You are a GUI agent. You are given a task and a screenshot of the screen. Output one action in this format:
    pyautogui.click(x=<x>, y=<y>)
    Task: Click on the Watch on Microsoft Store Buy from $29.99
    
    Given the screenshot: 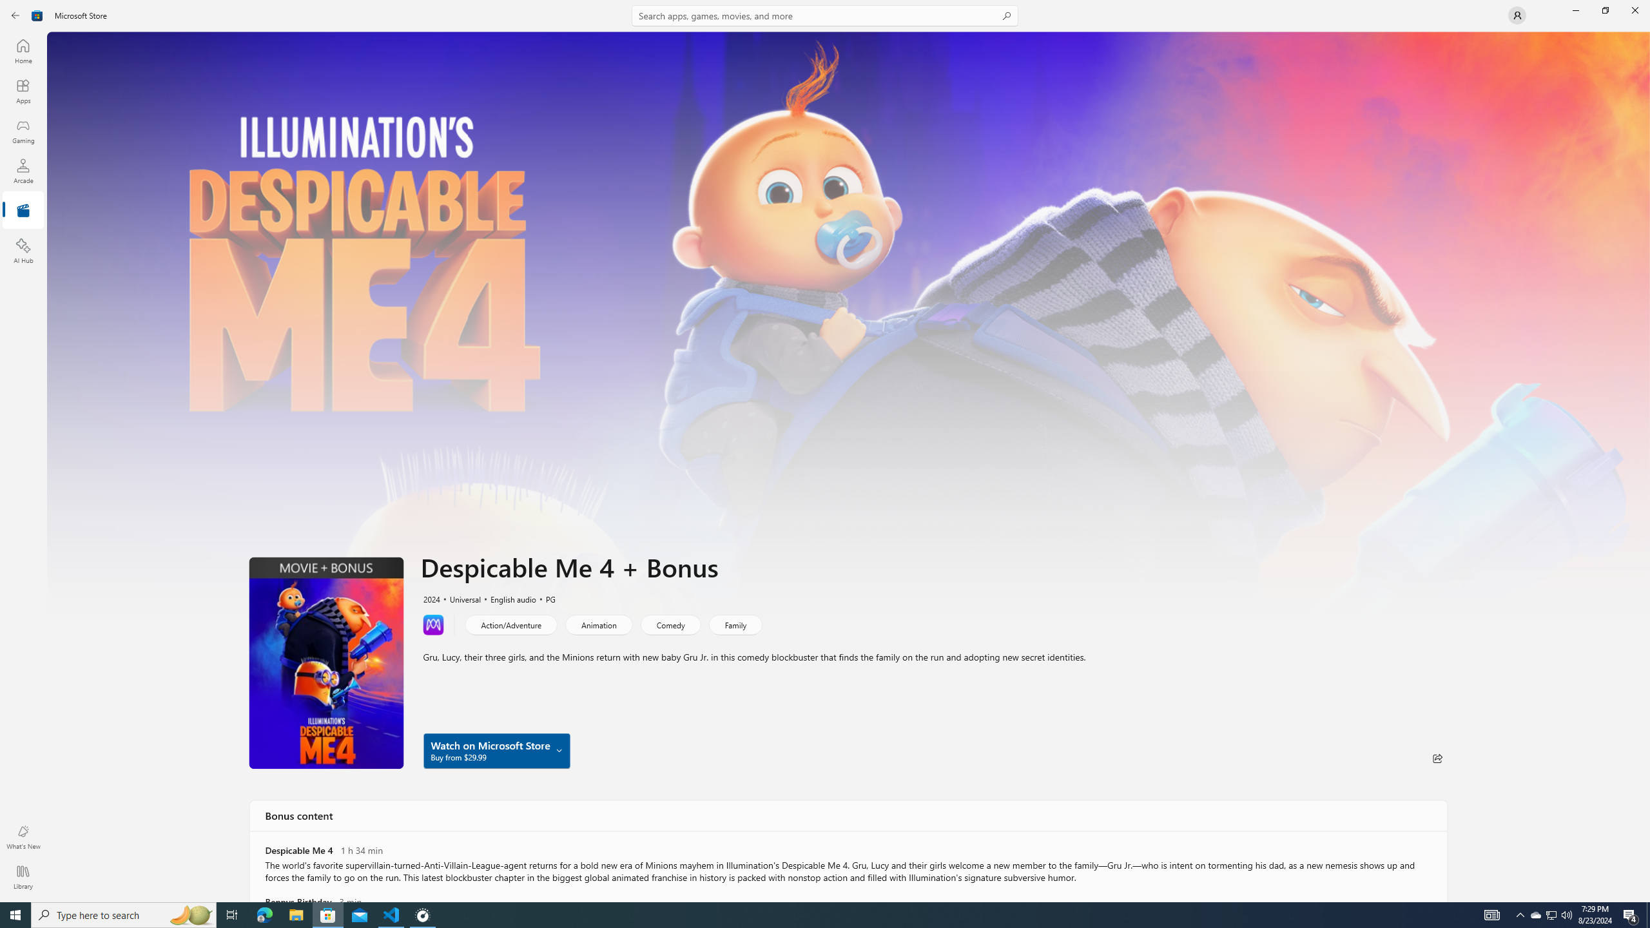 What is the action you would take?
    pyautogui.click(x=496, y=750)
    